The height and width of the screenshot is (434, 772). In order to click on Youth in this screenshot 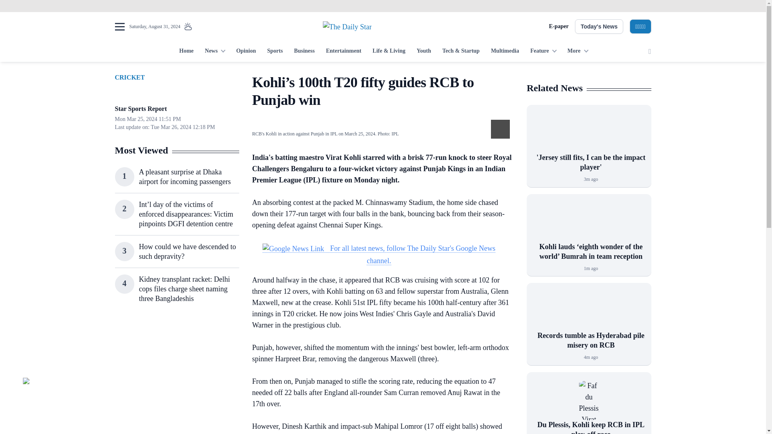, I will do `click(424, 51)`.